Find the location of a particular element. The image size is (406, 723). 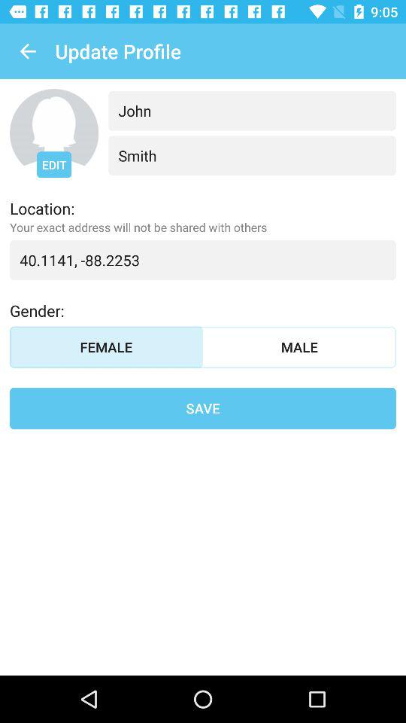

tap the item above the save item is located at coordinates (299, 346).